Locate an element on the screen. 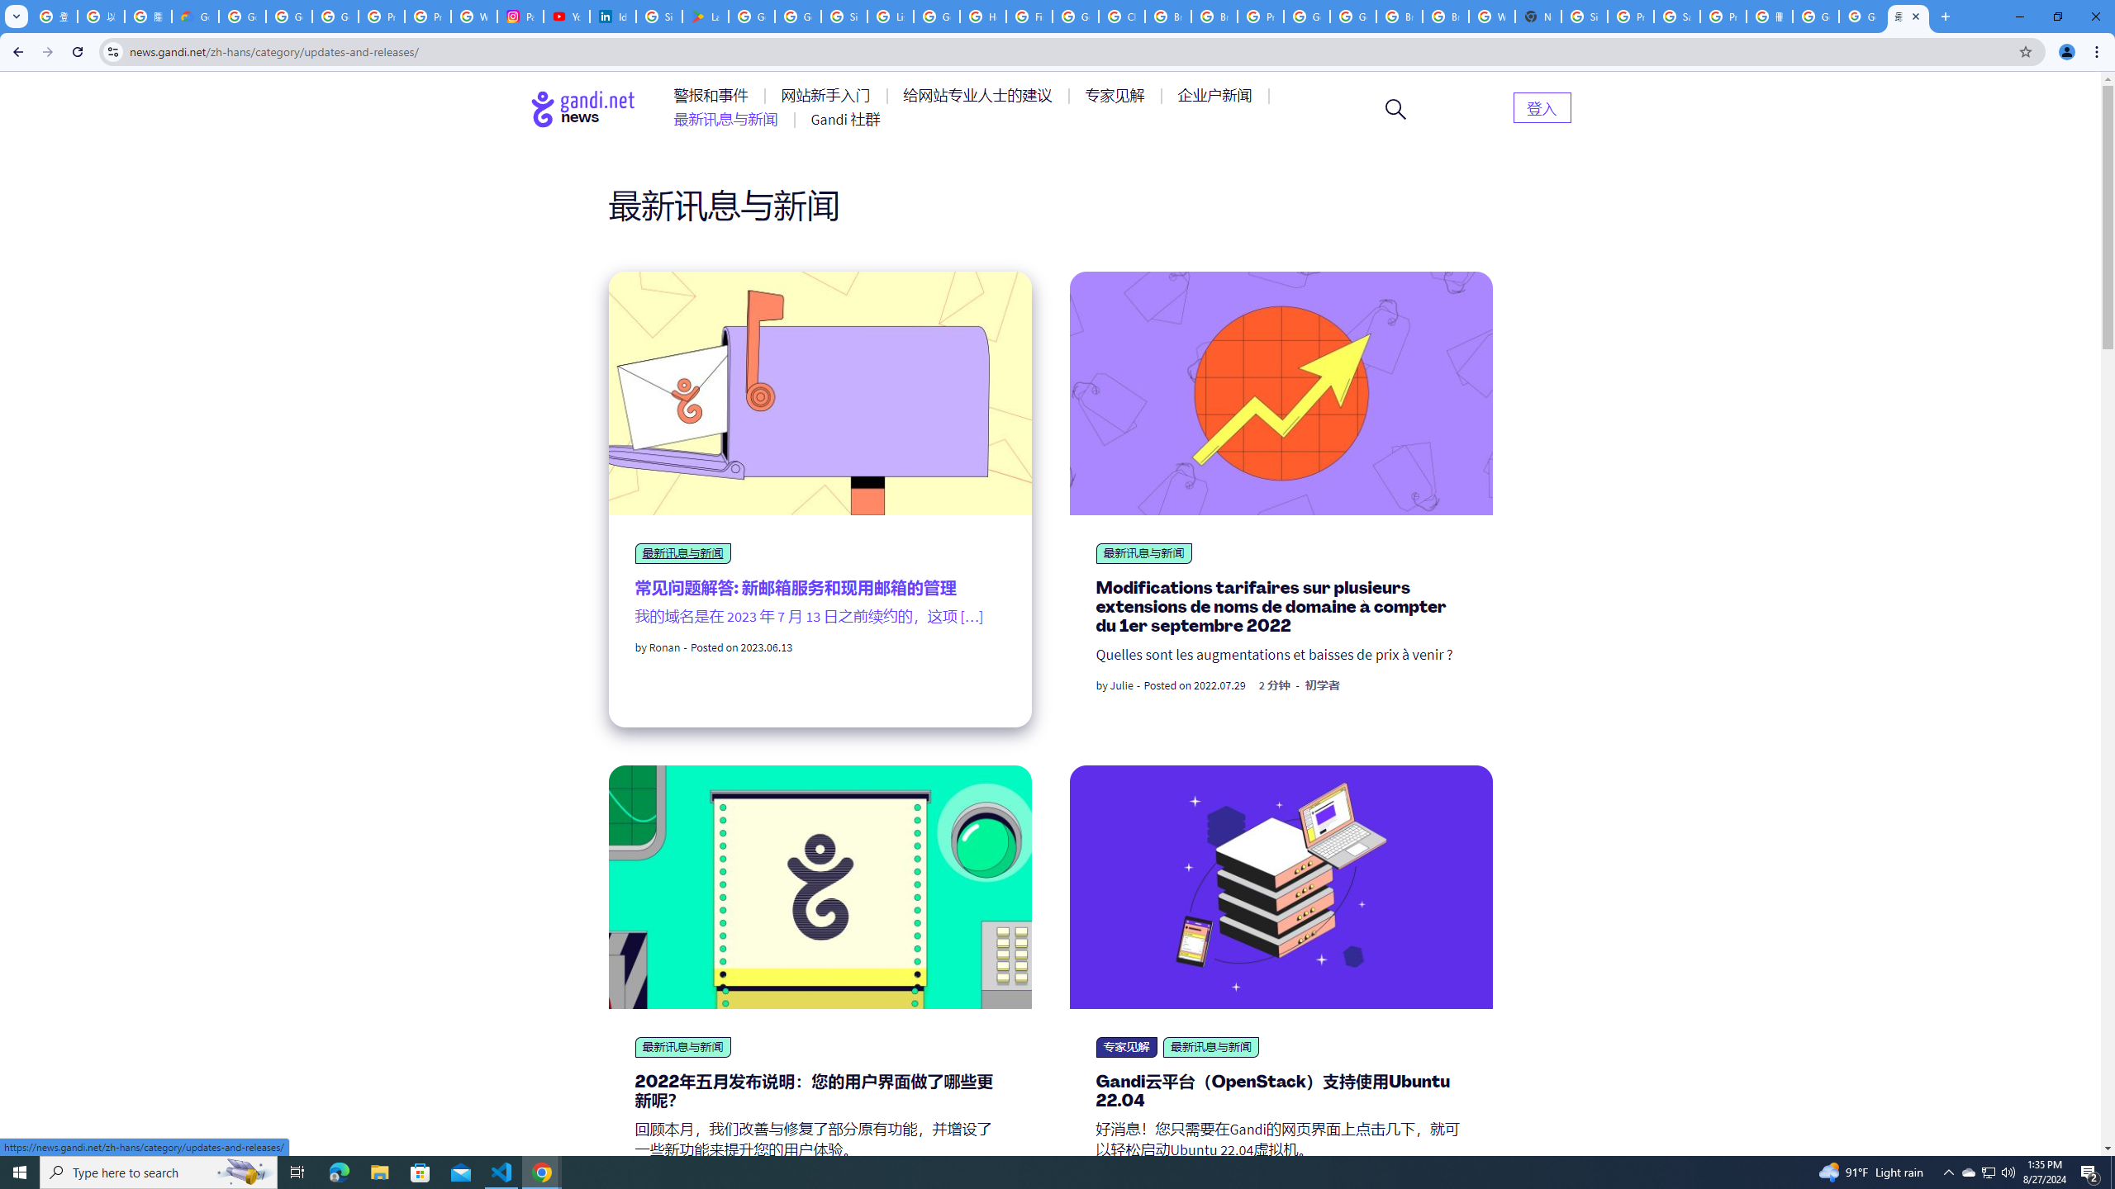 The height and width of the screenshot is (1189, 2115). Google Workspace - Specific Terms is located at coordinates (798, 17).